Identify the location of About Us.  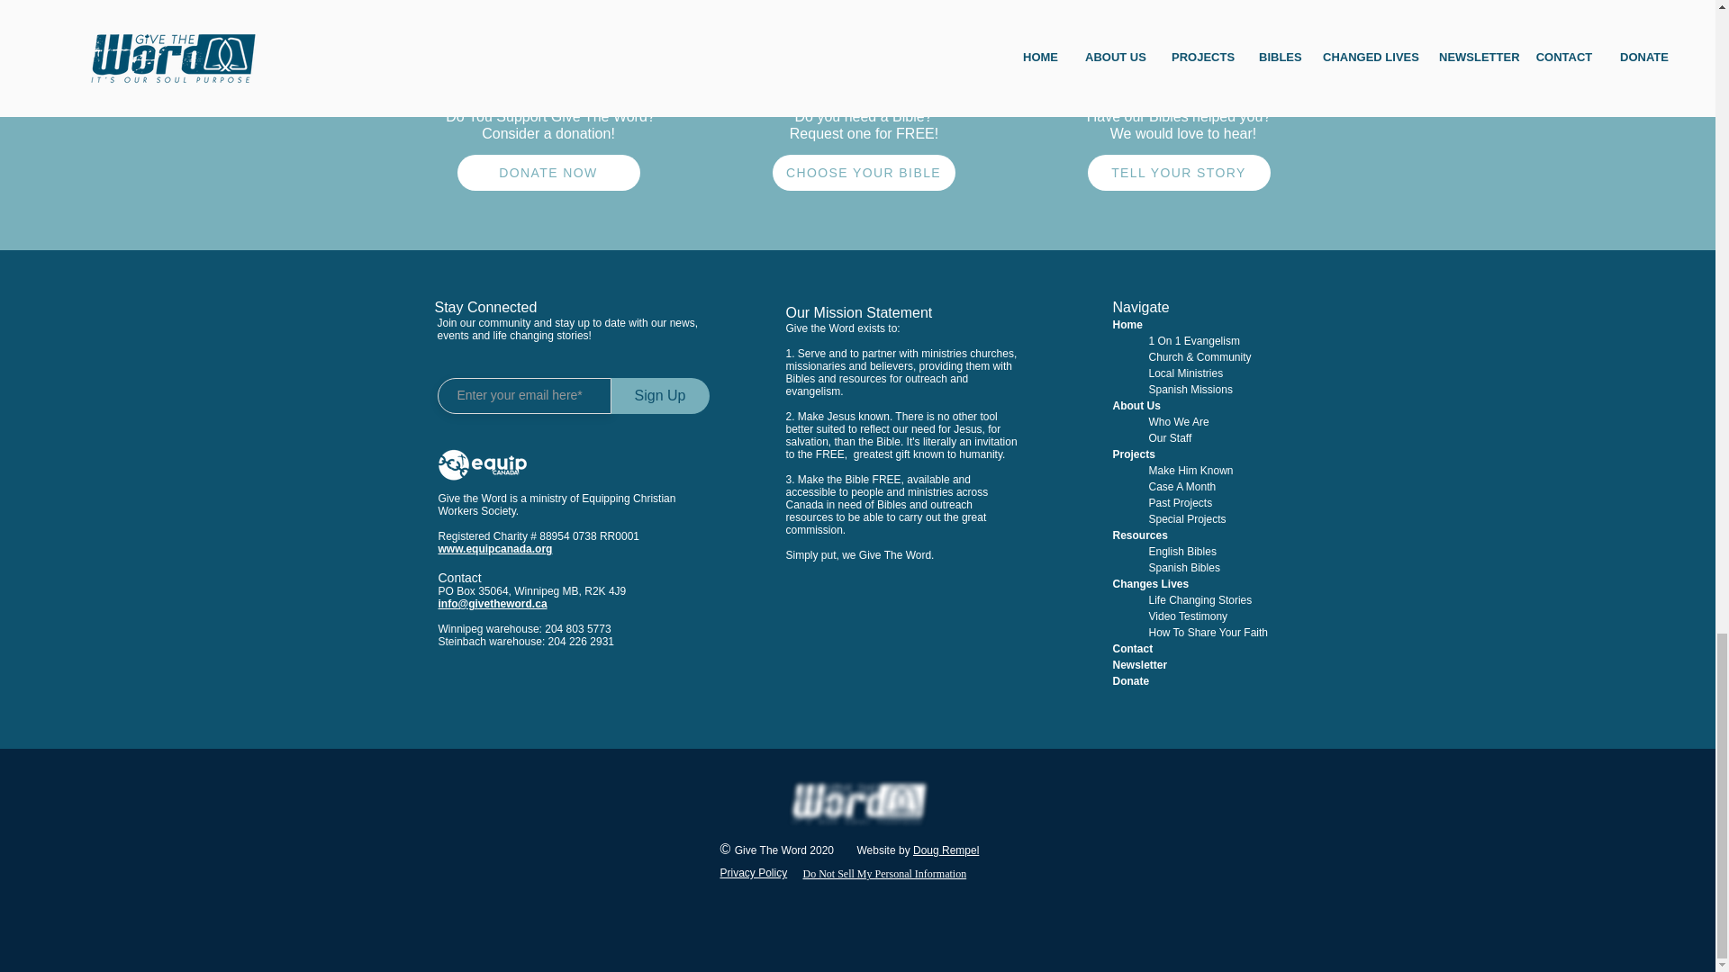
(1136, 405).